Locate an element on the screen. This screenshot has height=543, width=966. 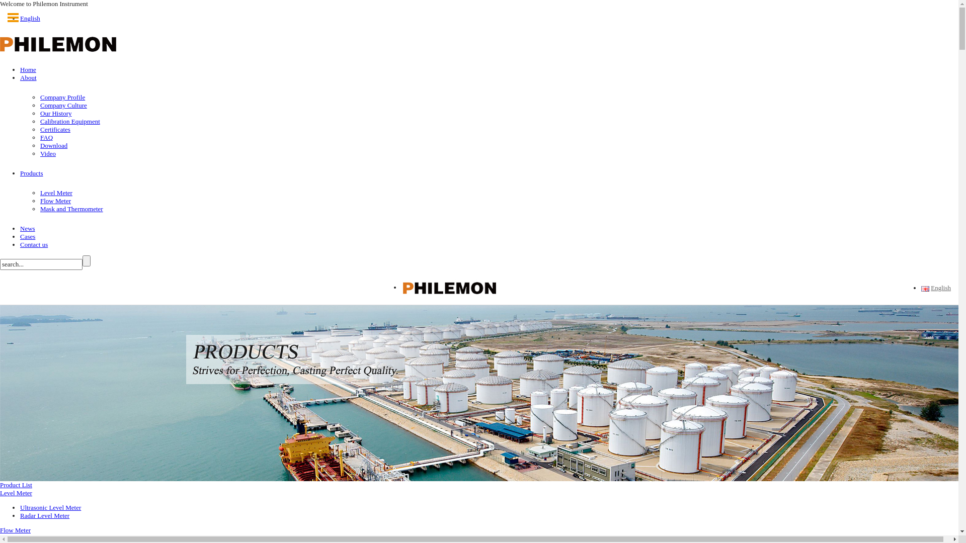
Ultrasonic Level Meter is located at coordinates (50, 508).